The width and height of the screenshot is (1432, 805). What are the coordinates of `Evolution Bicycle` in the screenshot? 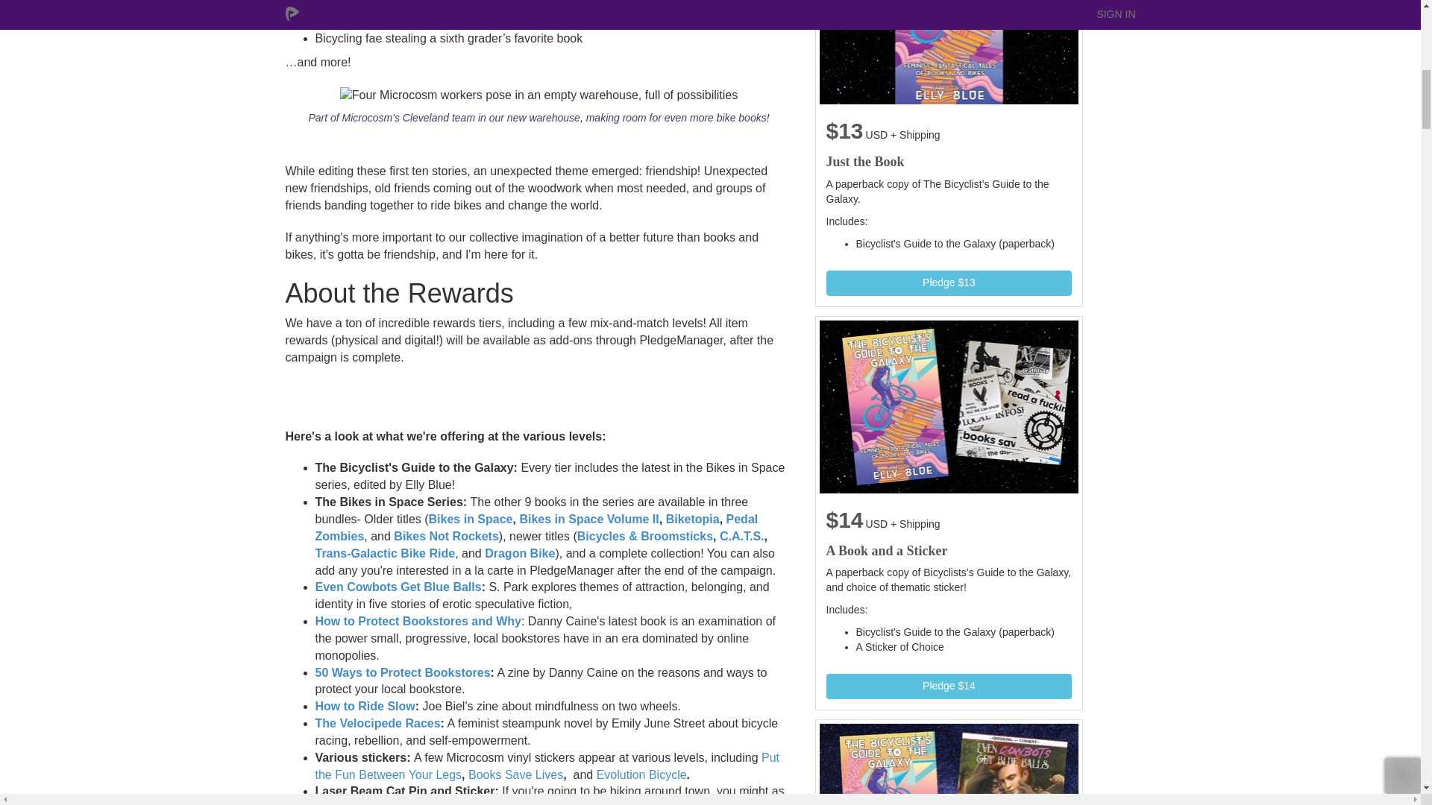 It's located at (641, 774).